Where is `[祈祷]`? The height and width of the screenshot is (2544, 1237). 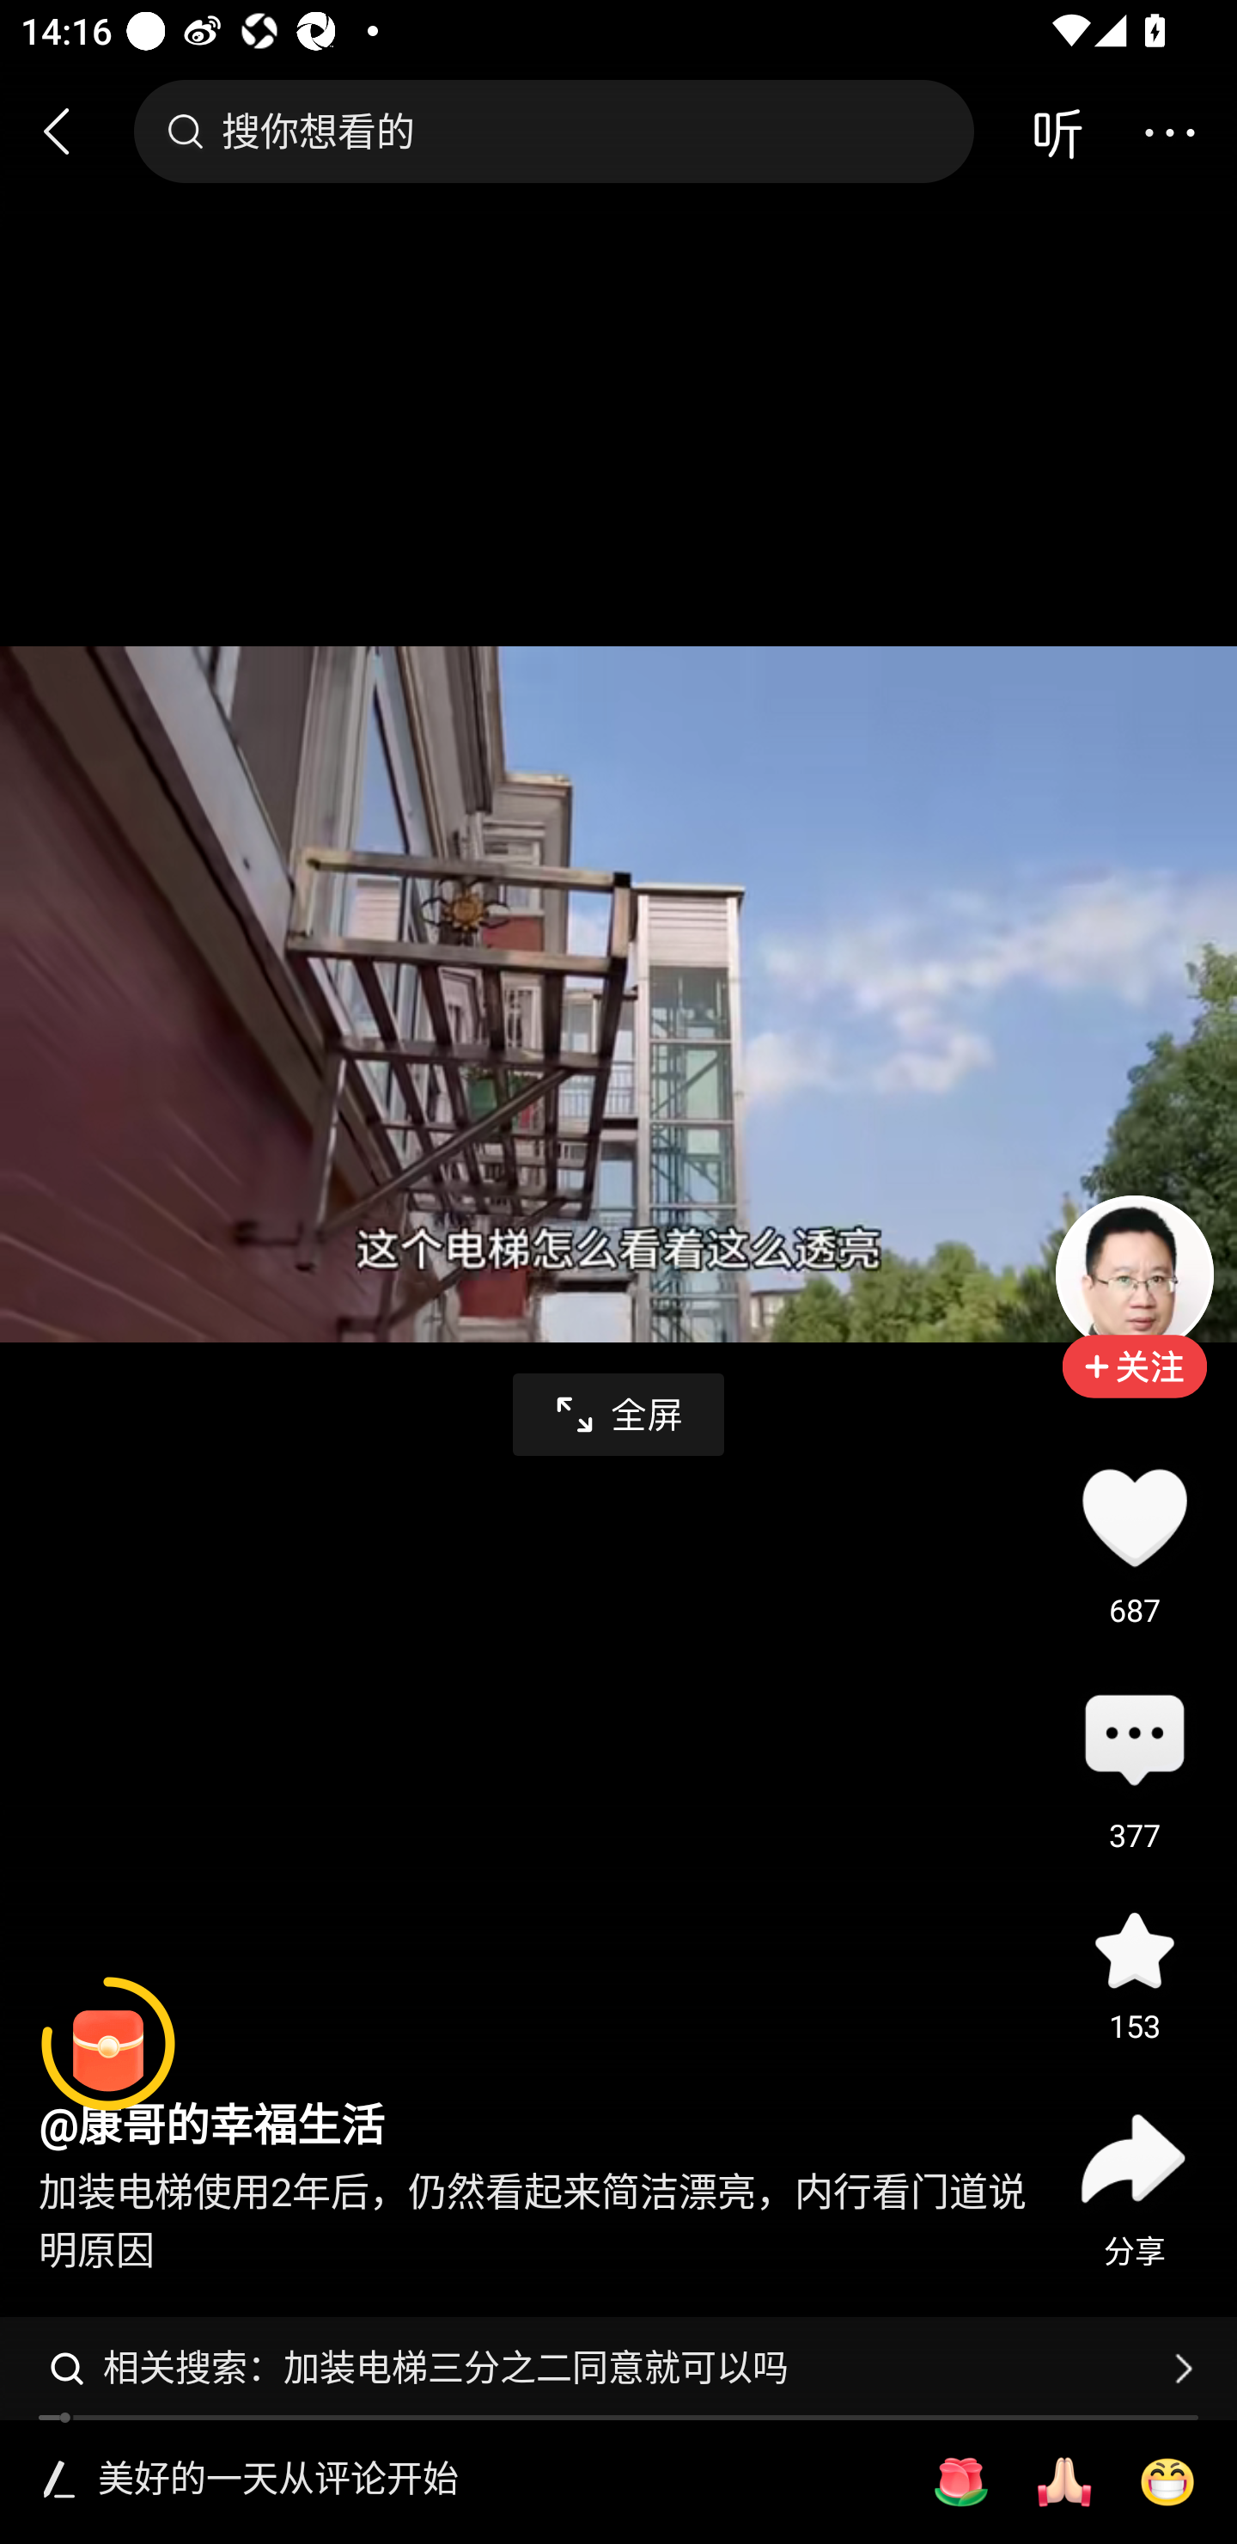 [祈祷] is located at coordinates (1063, 2482).